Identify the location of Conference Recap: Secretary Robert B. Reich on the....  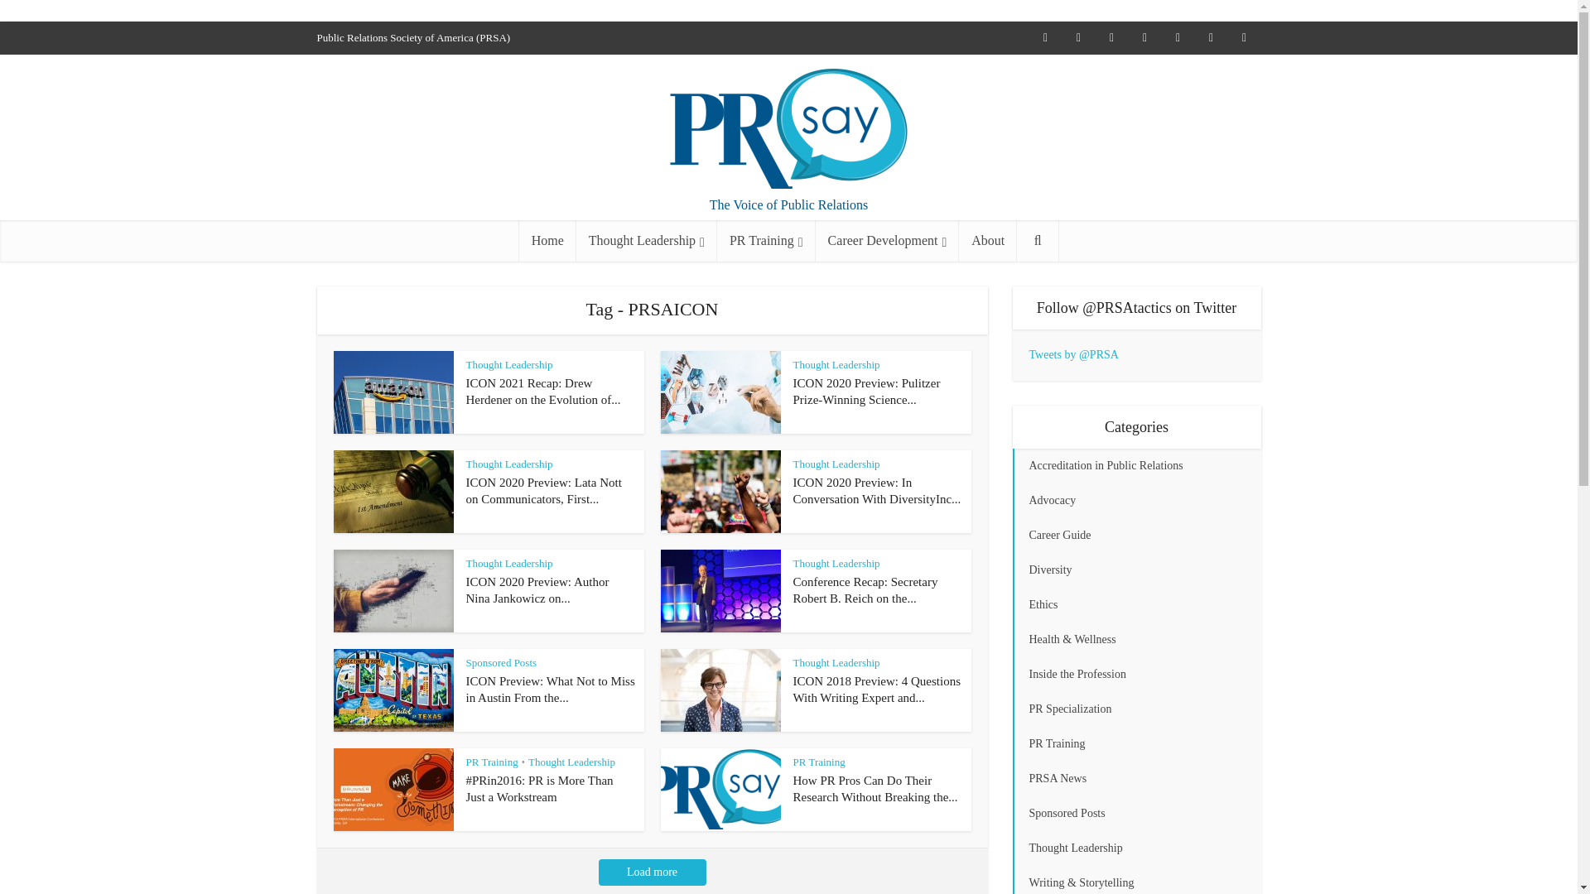
(865, 590).